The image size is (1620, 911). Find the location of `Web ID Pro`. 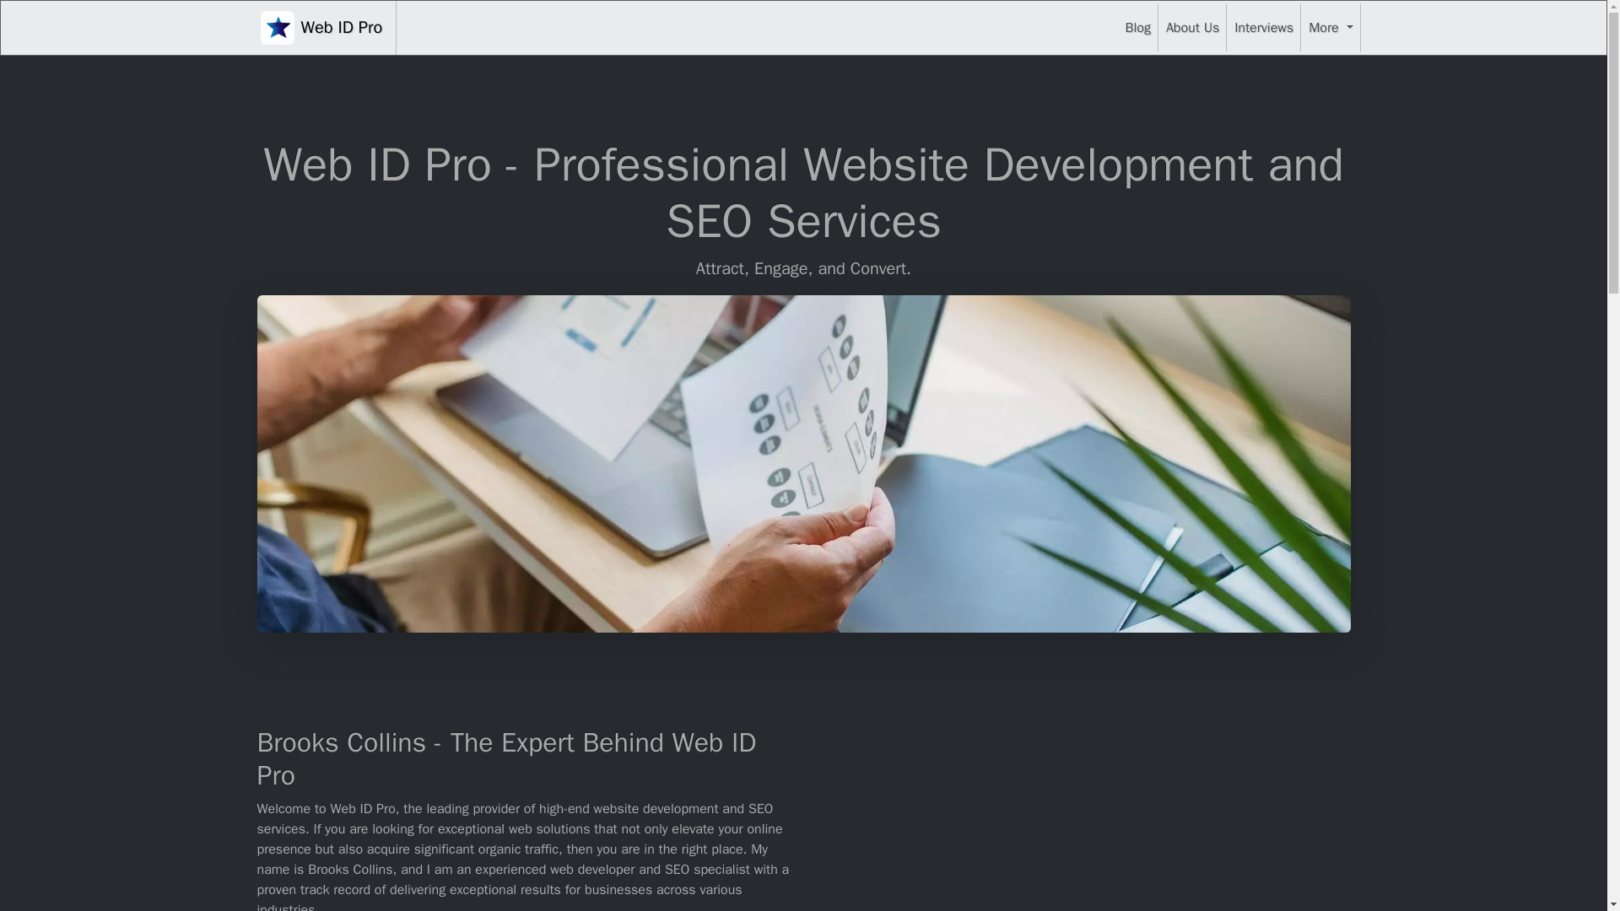

Web ID Pro is located at coordinates (321, 27).